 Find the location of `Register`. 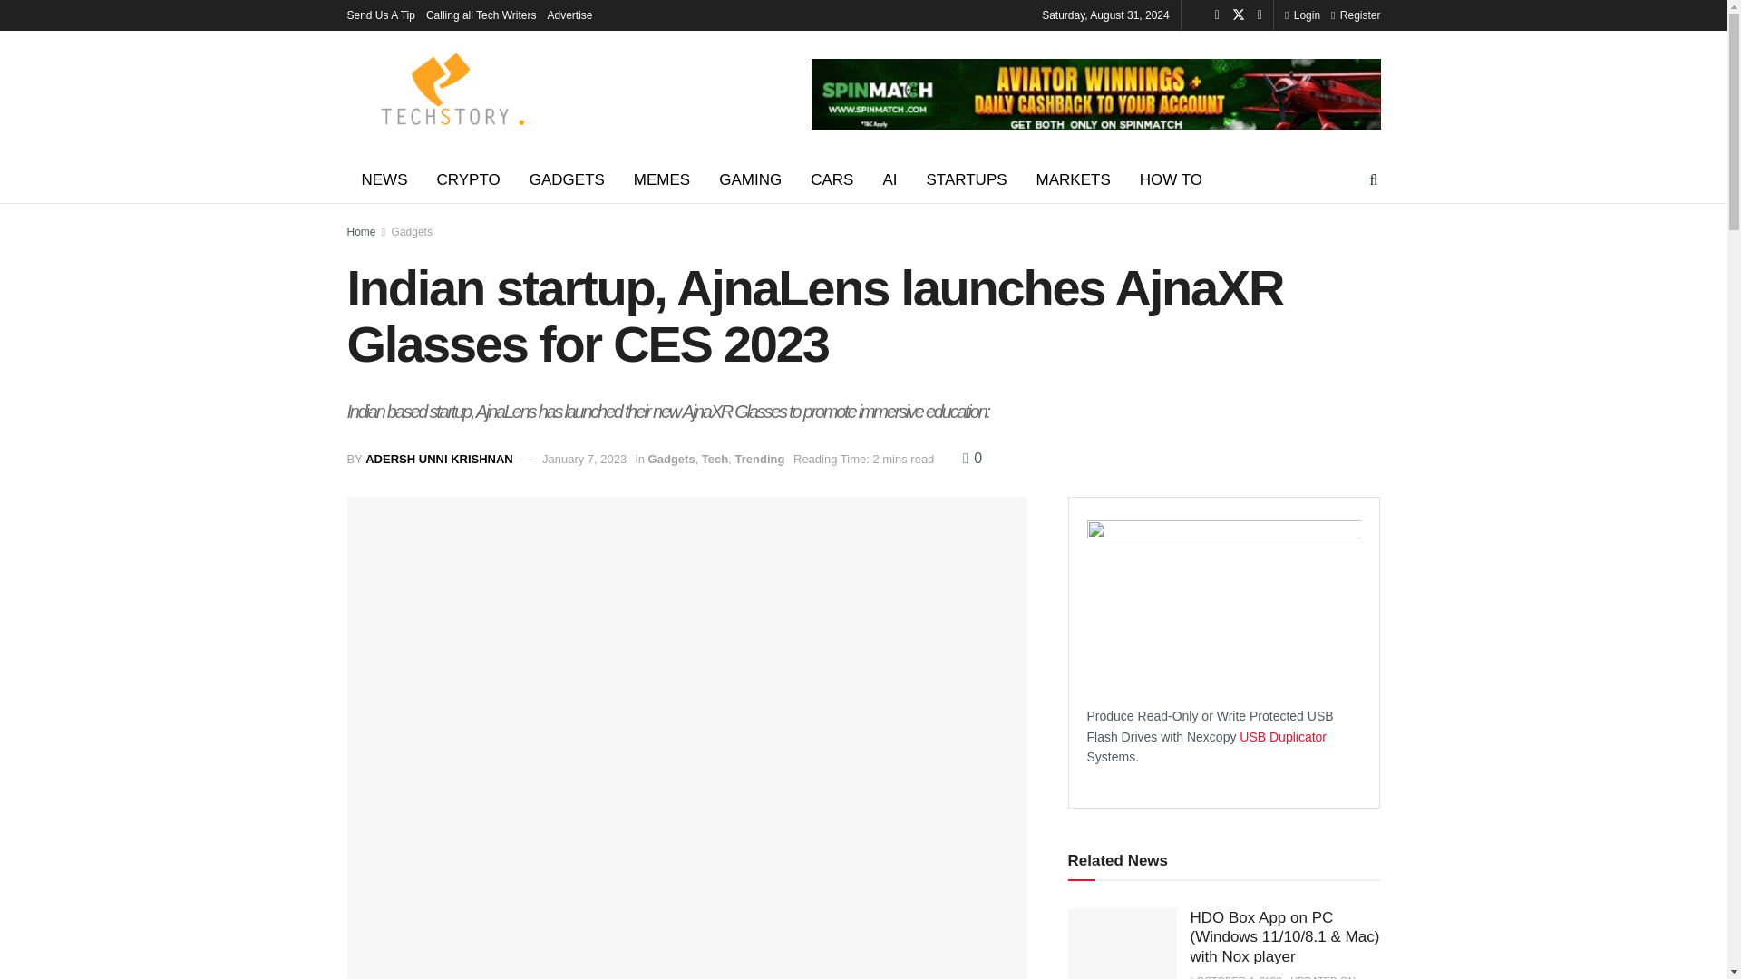

Register is located at coordinates (1356, 15).